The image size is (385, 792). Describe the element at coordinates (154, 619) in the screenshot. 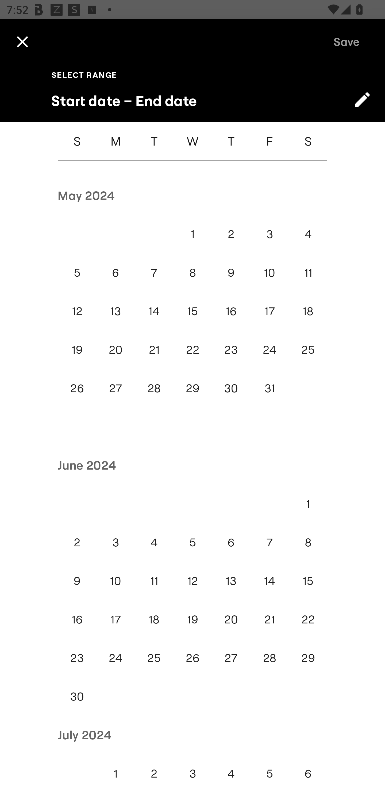

I see `18 Tue, Jun 18` at that location.